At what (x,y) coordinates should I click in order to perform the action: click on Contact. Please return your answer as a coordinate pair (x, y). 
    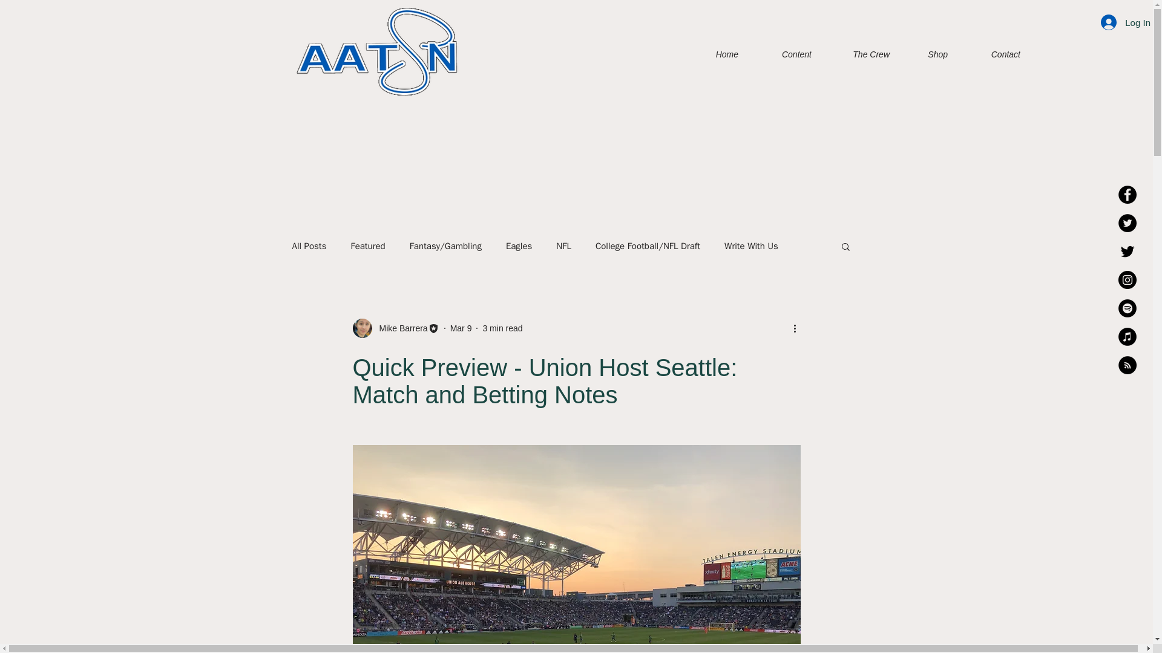
    Looking at the image, I should click on (993, 54).